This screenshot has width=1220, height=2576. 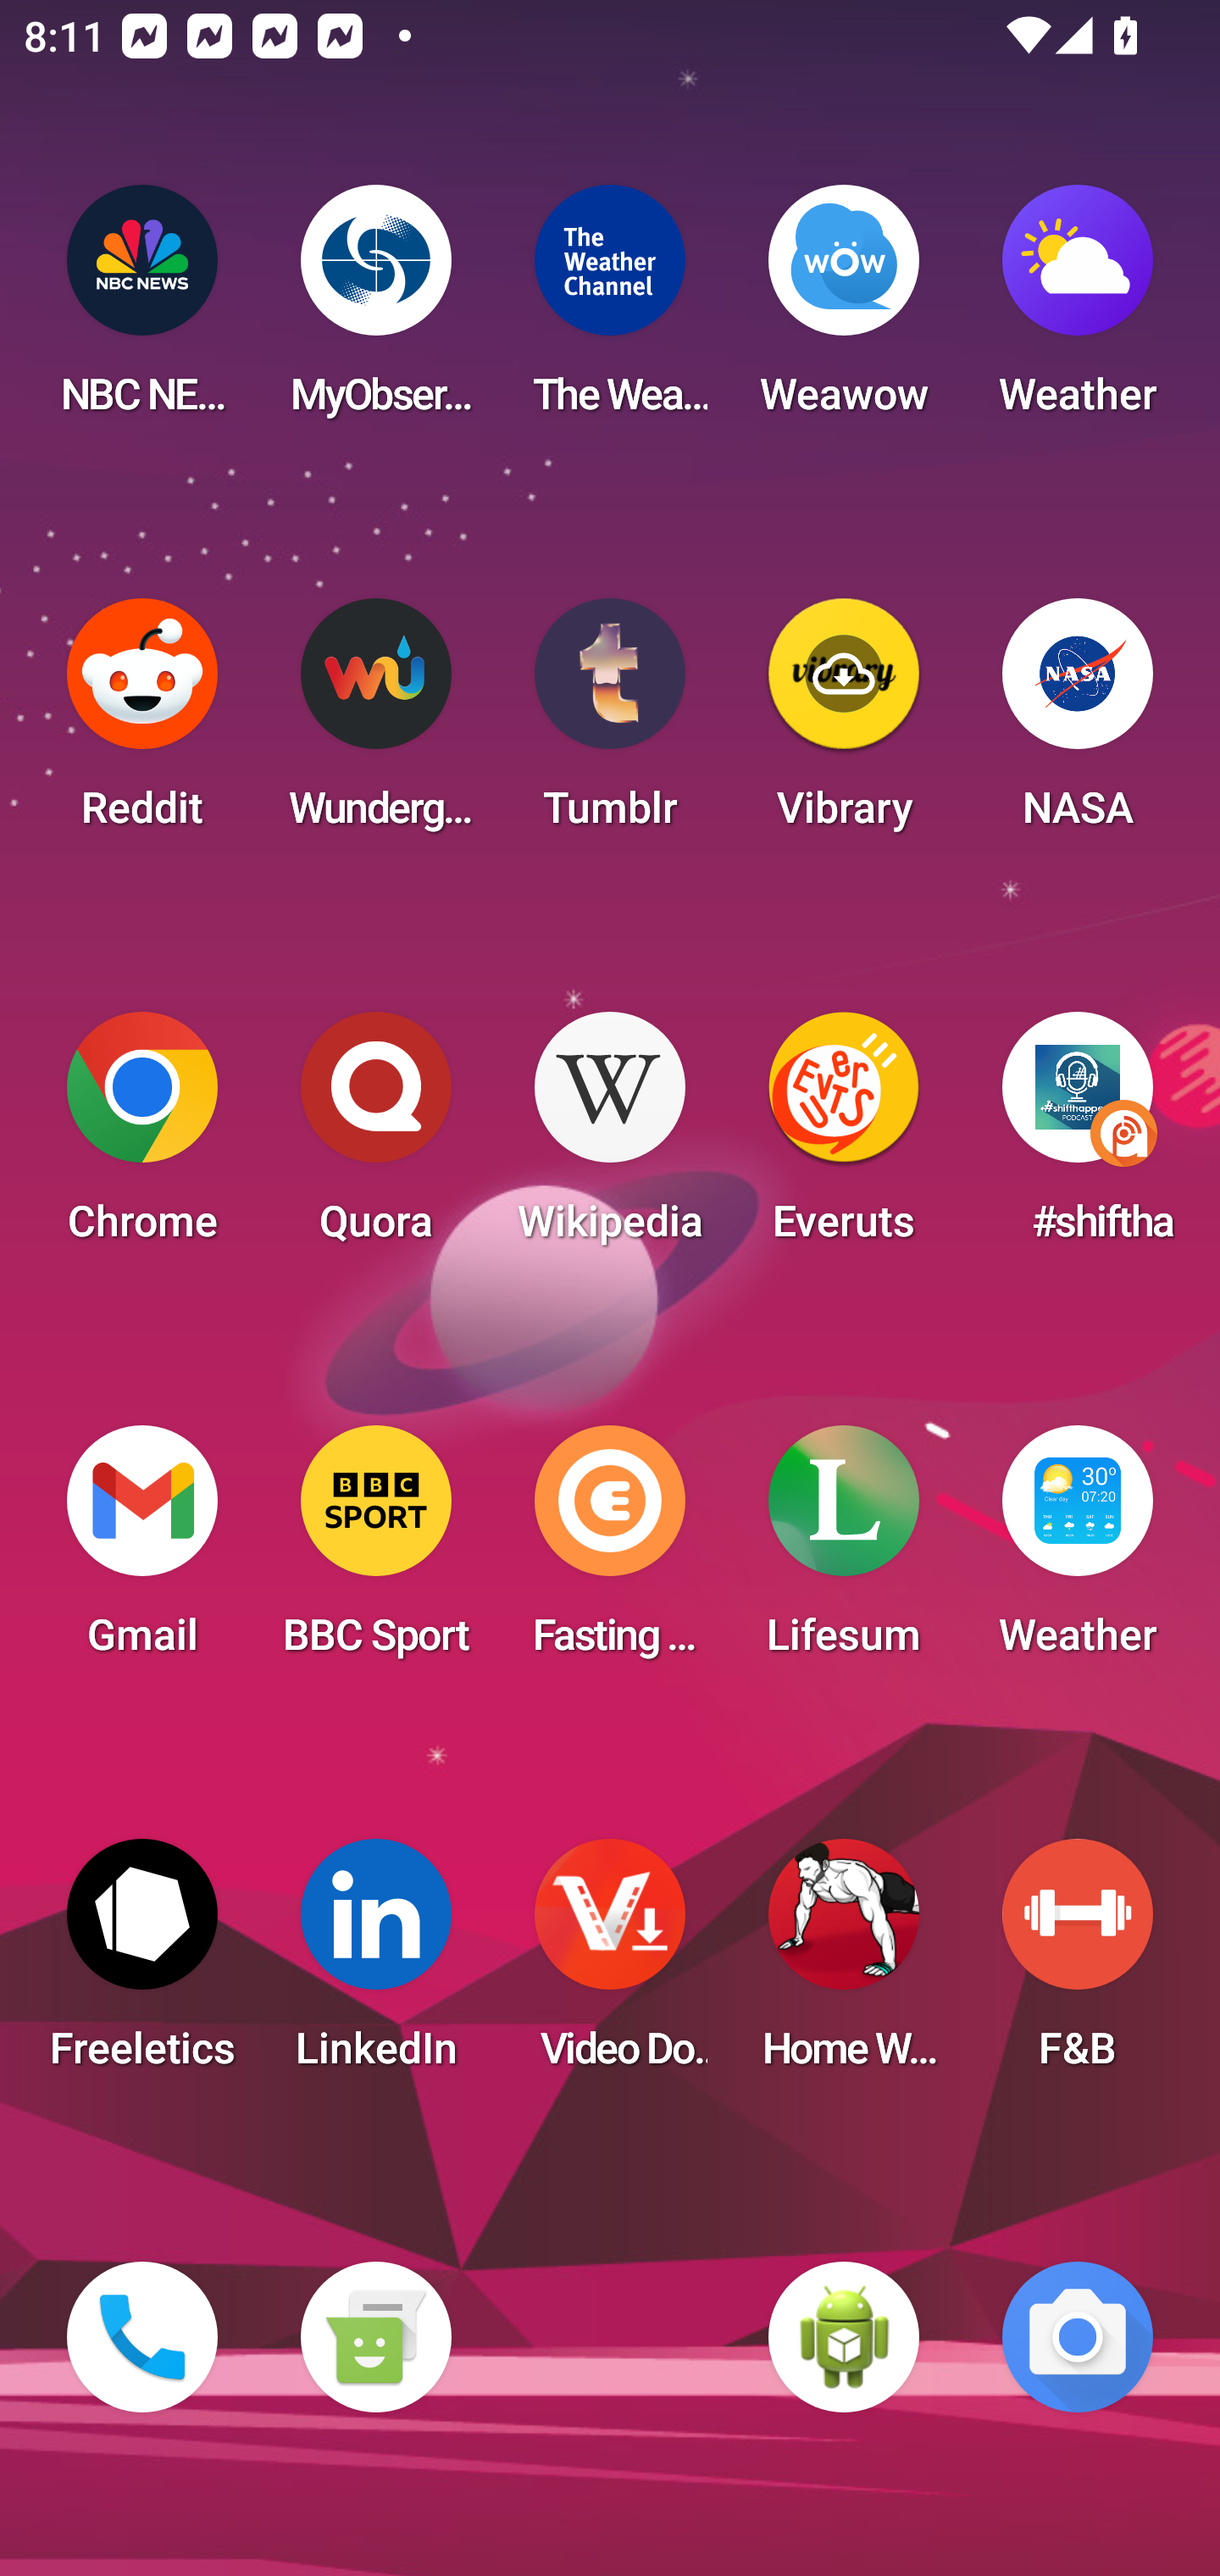 I want to click on Weawow, so click(x=844, y=310).